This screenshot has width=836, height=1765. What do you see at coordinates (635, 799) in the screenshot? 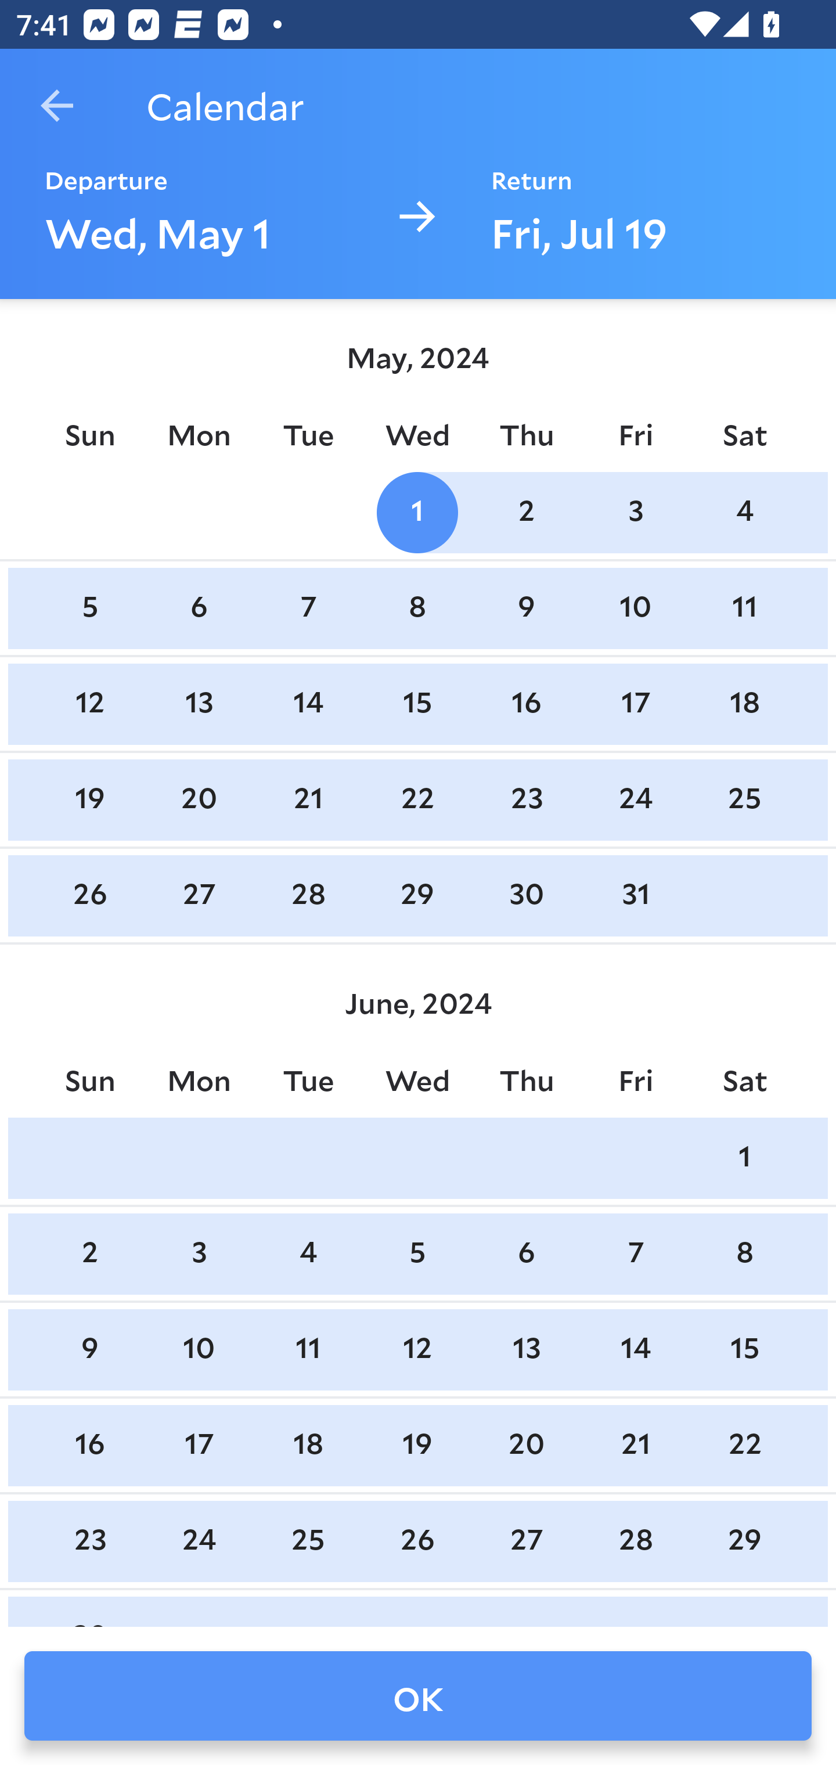
I see `24` at bounding box center [635, 799].